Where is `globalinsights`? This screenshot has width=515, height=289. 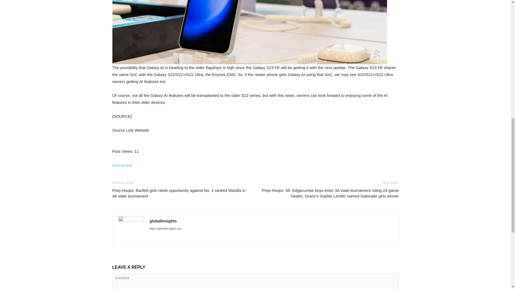
globalinsights is located at coordinates (163, 220).